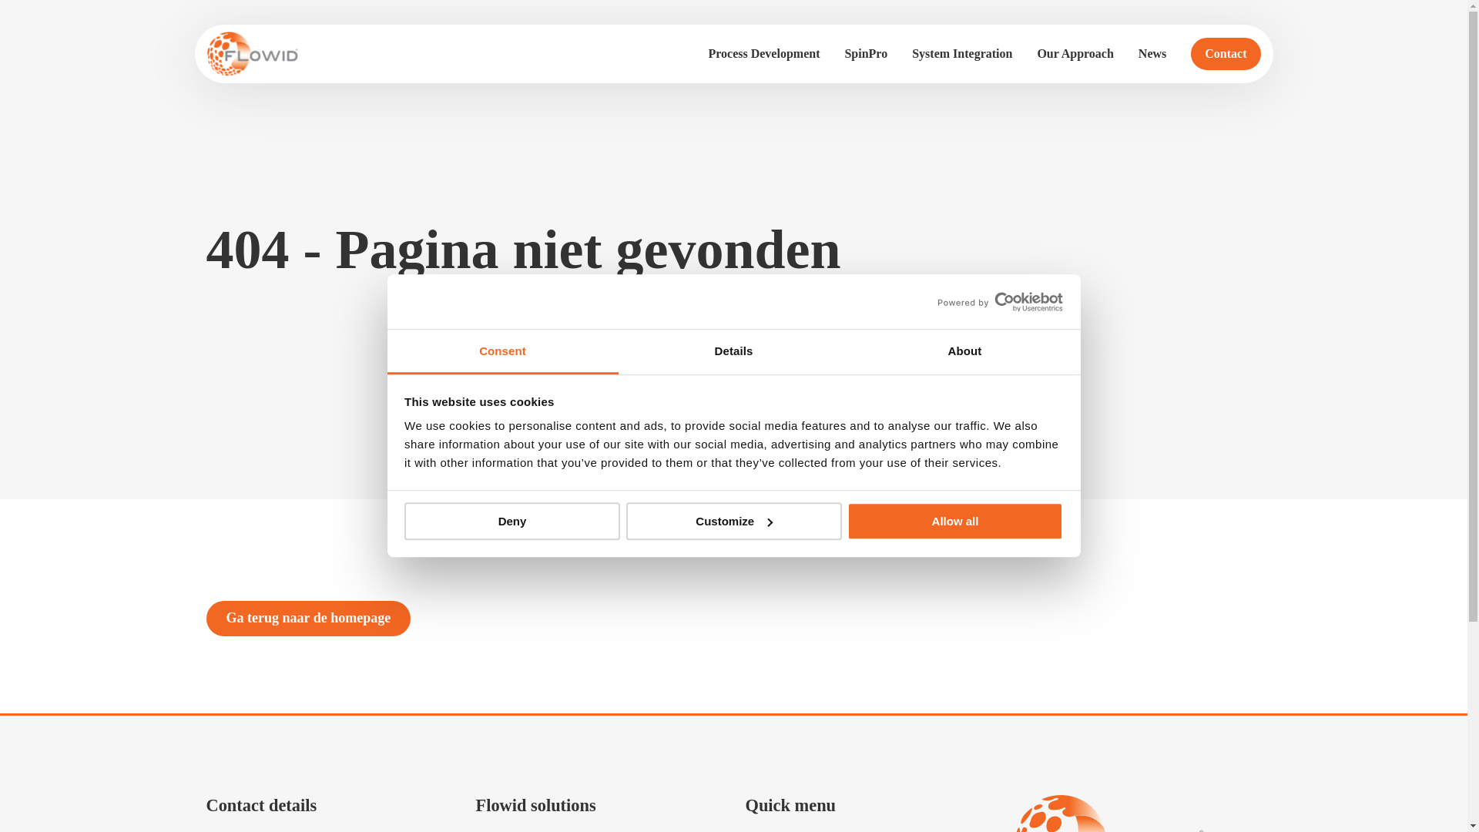  Describe the element at coordinates (961, 54) in the screenshot. I see `System Integration` at that location.